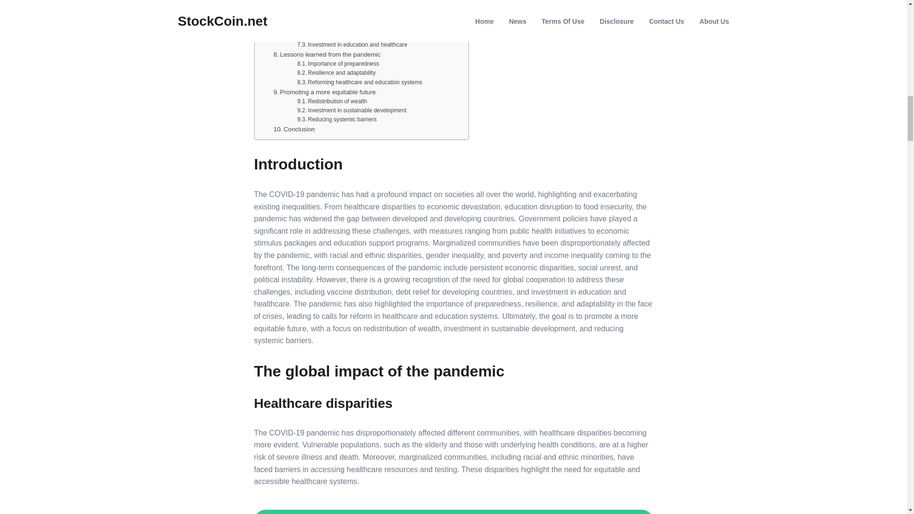 The width and height of the screenshot is (914, 514). Describe the element at coordinates (341, 27) in the screenshot. I see `Addressing vaccine distribution` at that location.